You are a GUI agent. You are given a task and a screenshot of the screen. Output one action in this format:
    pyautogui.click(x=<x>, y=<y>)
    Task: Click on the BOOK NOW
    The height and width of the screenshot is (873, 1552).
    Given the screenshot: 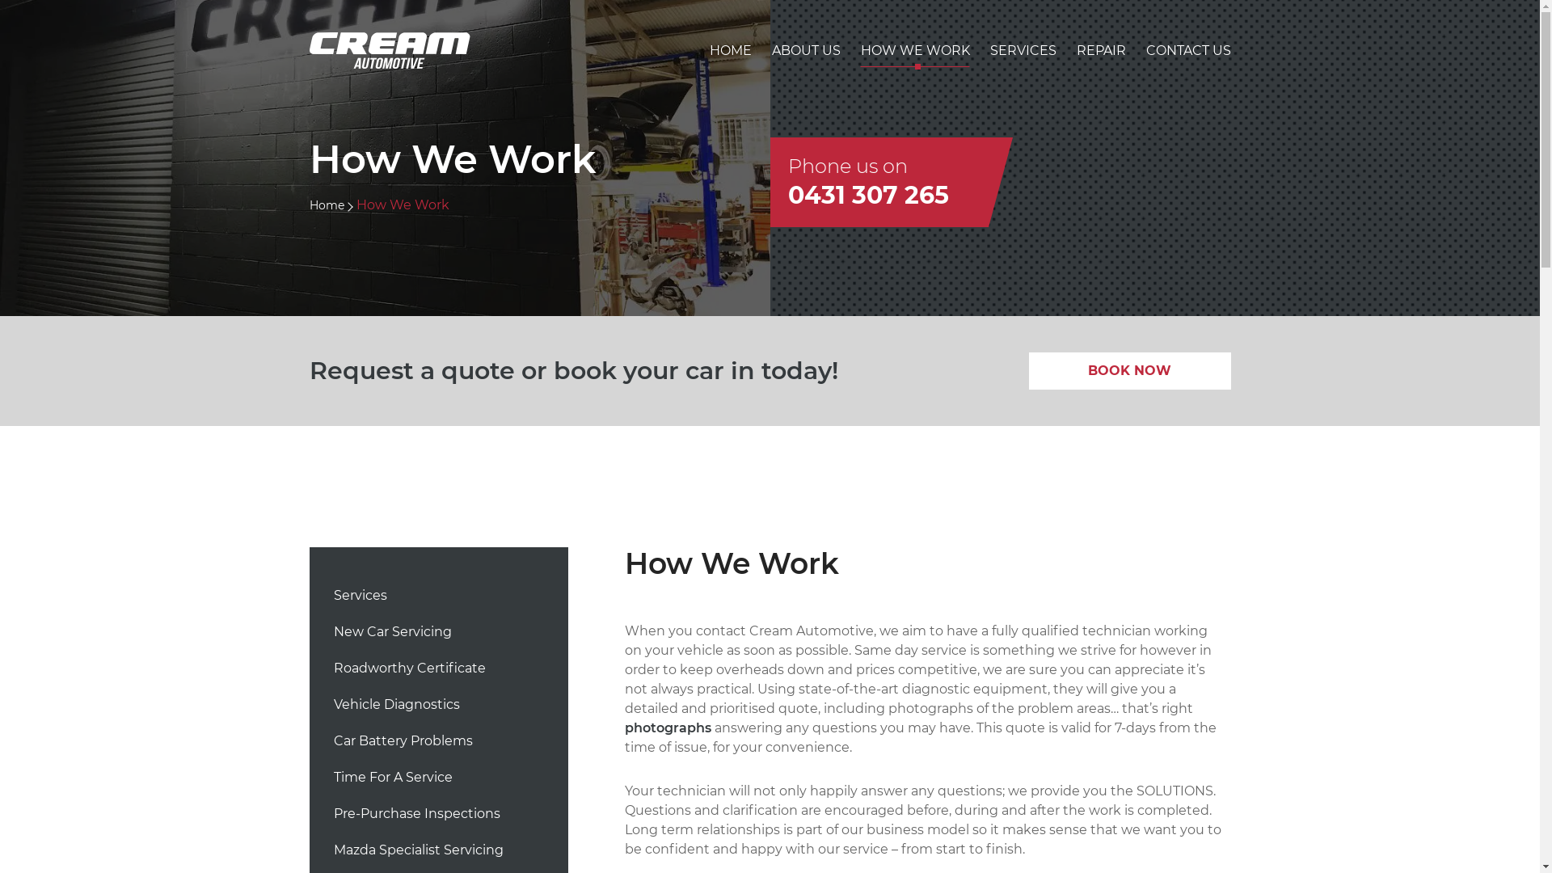 What is the action you would take?
    pyautogui.click(x=1129, y=371)
    